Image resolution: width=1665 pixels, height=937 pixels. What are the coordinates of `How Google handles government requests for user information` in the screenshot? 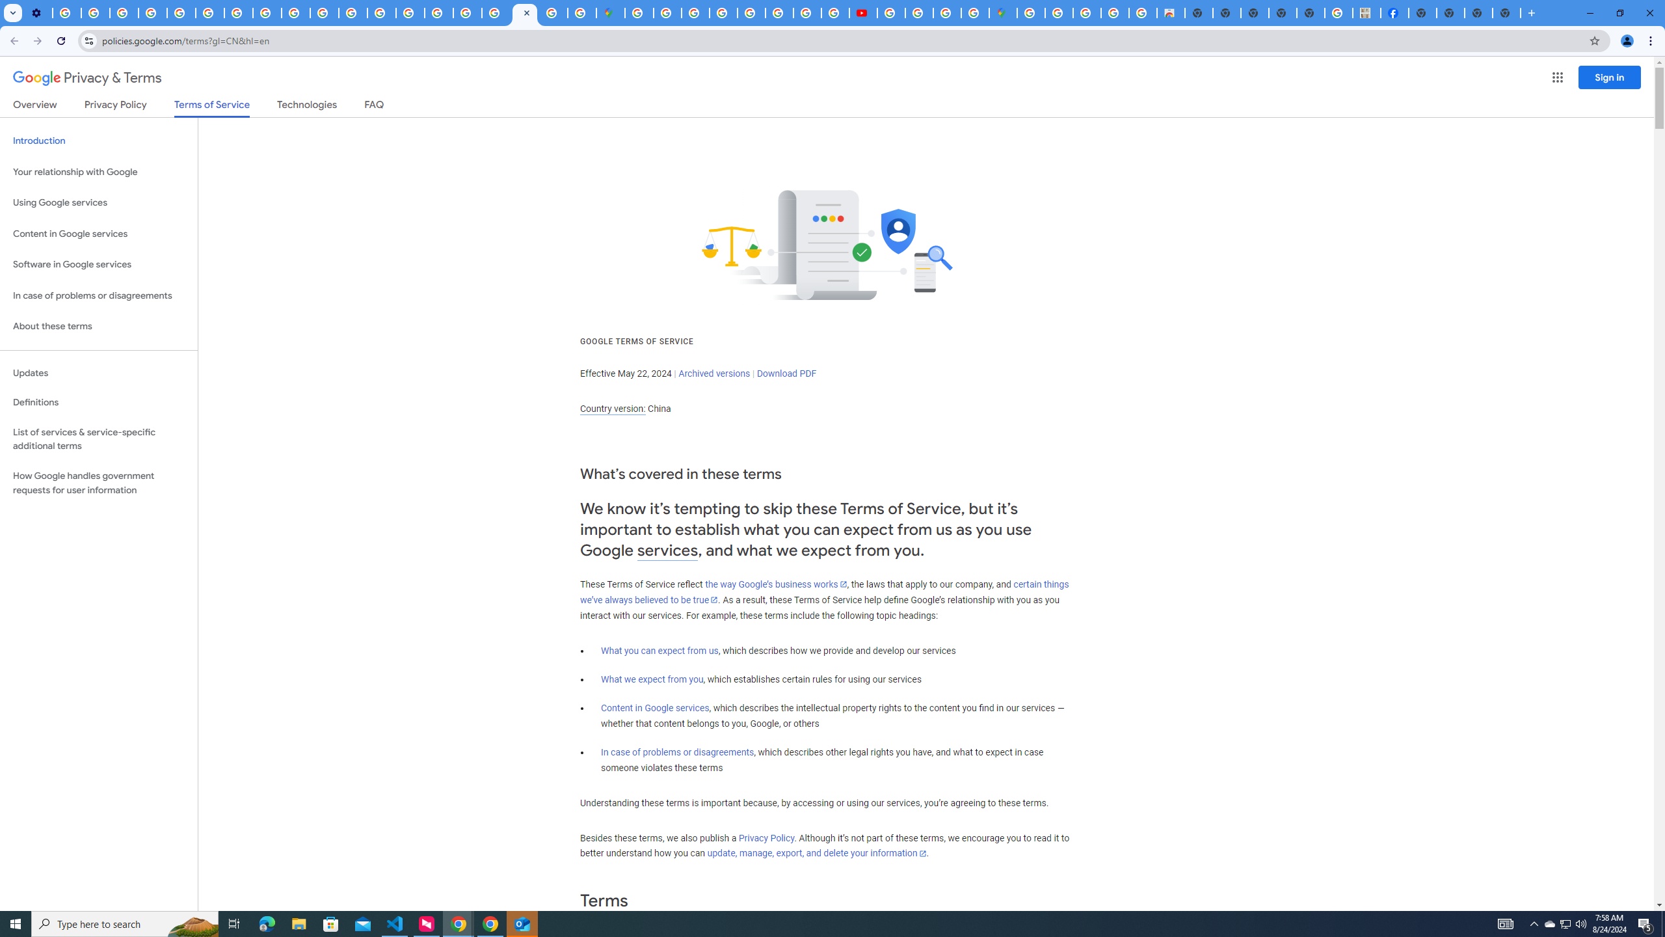 It's located at (99, 483).